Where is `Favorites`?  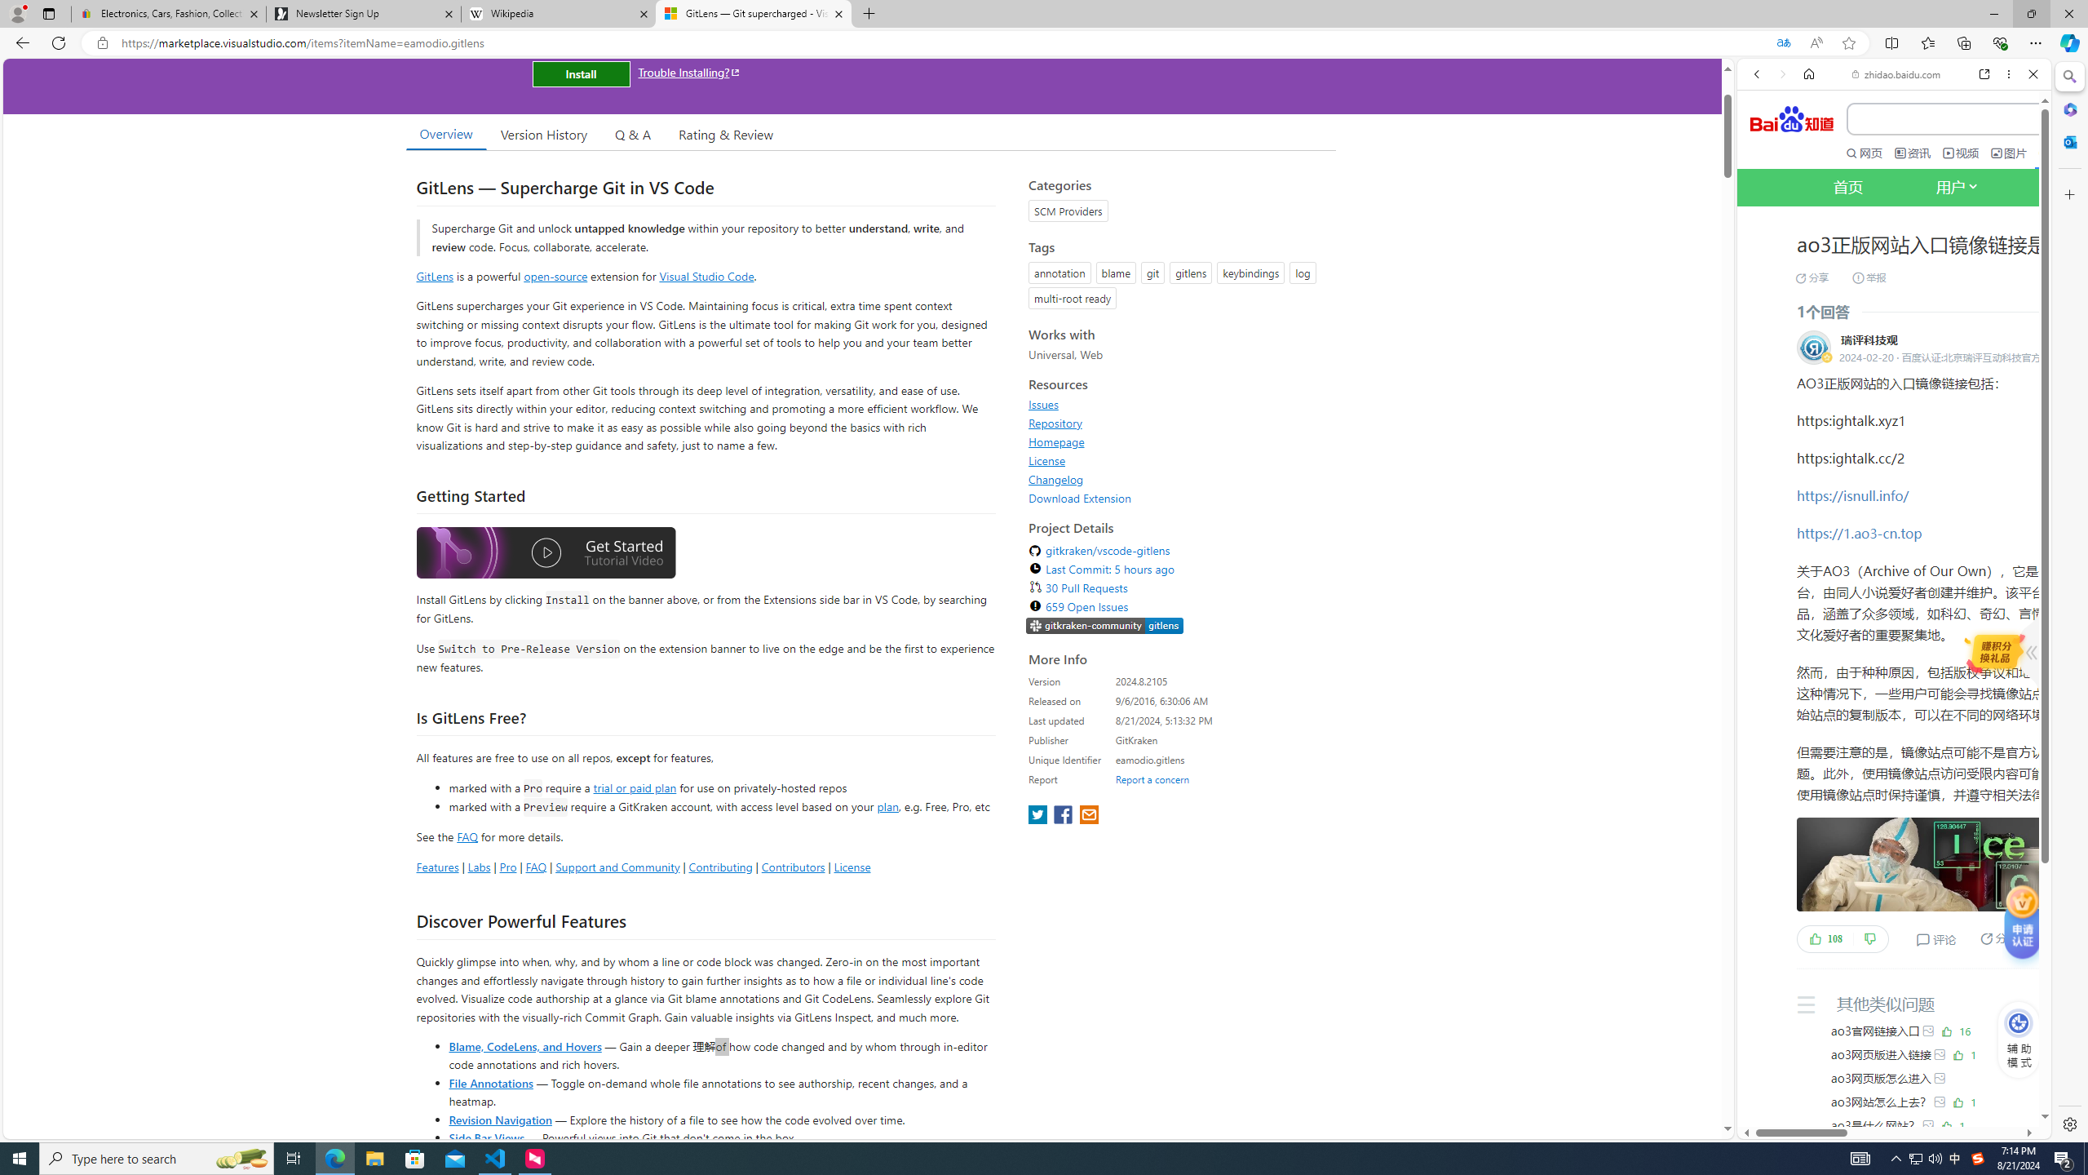
Favorites is located at coordinates (1928, 42).